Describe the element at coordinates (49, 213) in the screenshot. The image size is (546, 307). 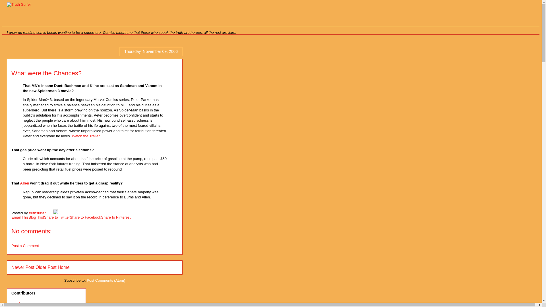
I see `Email Post` at that location.